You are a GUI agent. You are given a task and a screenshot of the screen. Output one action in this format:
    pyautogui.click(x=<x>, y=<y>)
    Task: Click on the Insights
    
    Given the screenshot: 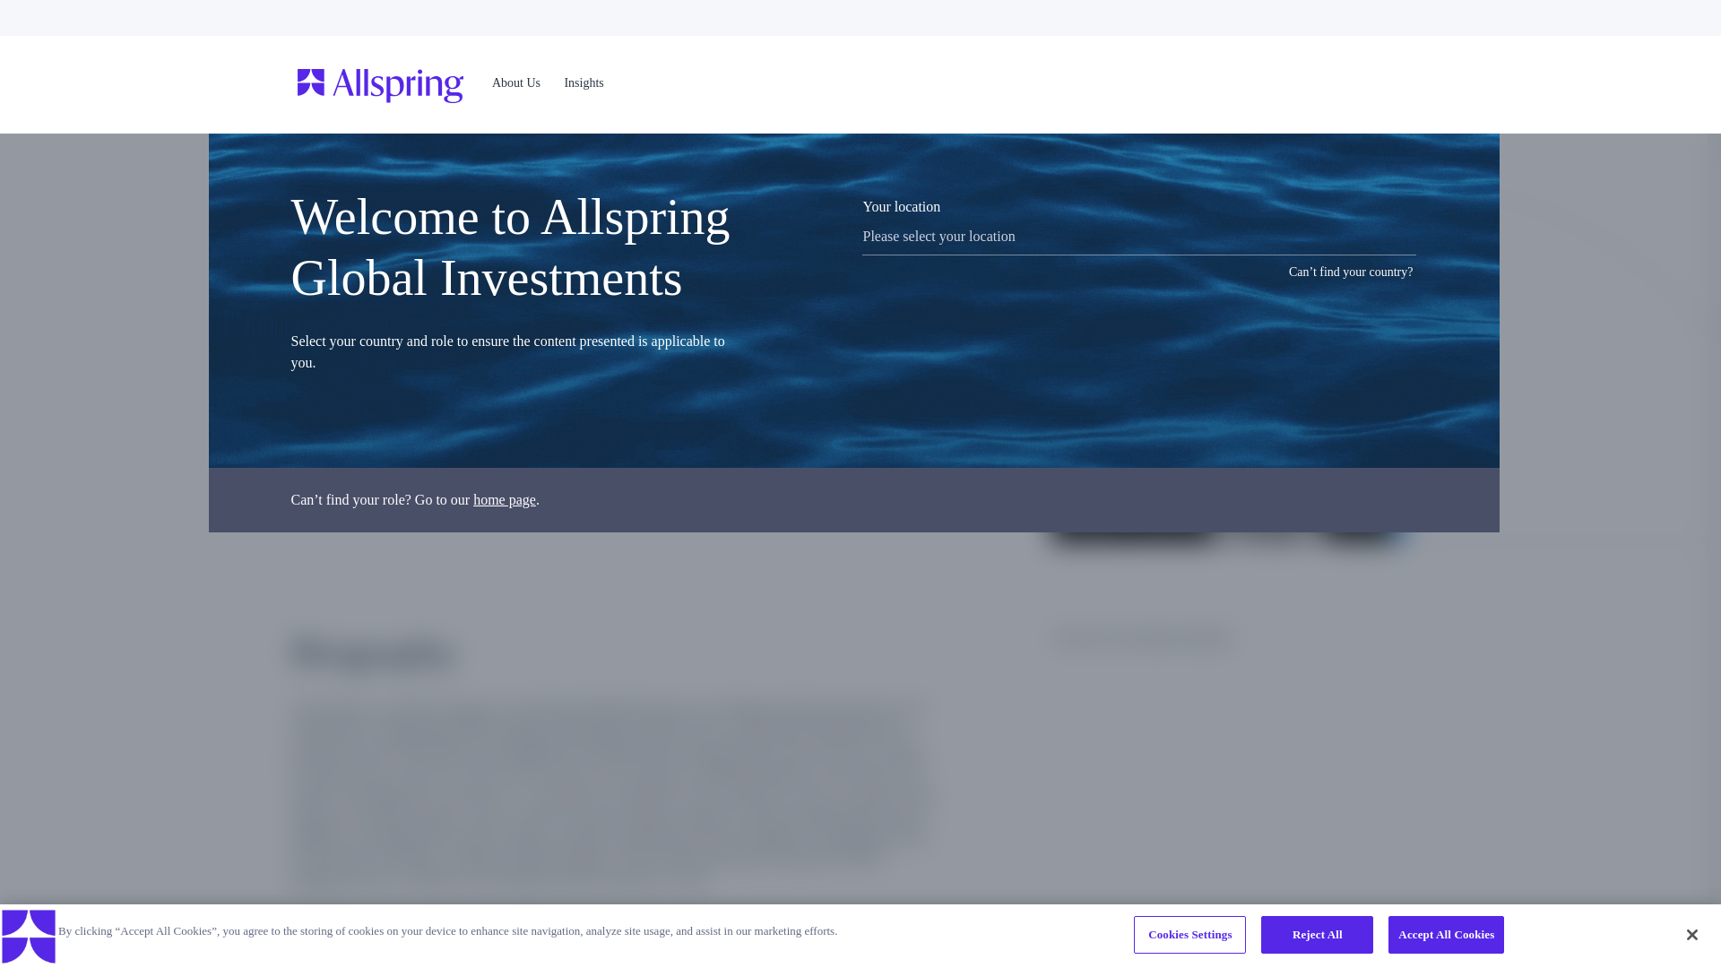 What is the action you would take?
    pyautogui.click(x=583, y=84)
    